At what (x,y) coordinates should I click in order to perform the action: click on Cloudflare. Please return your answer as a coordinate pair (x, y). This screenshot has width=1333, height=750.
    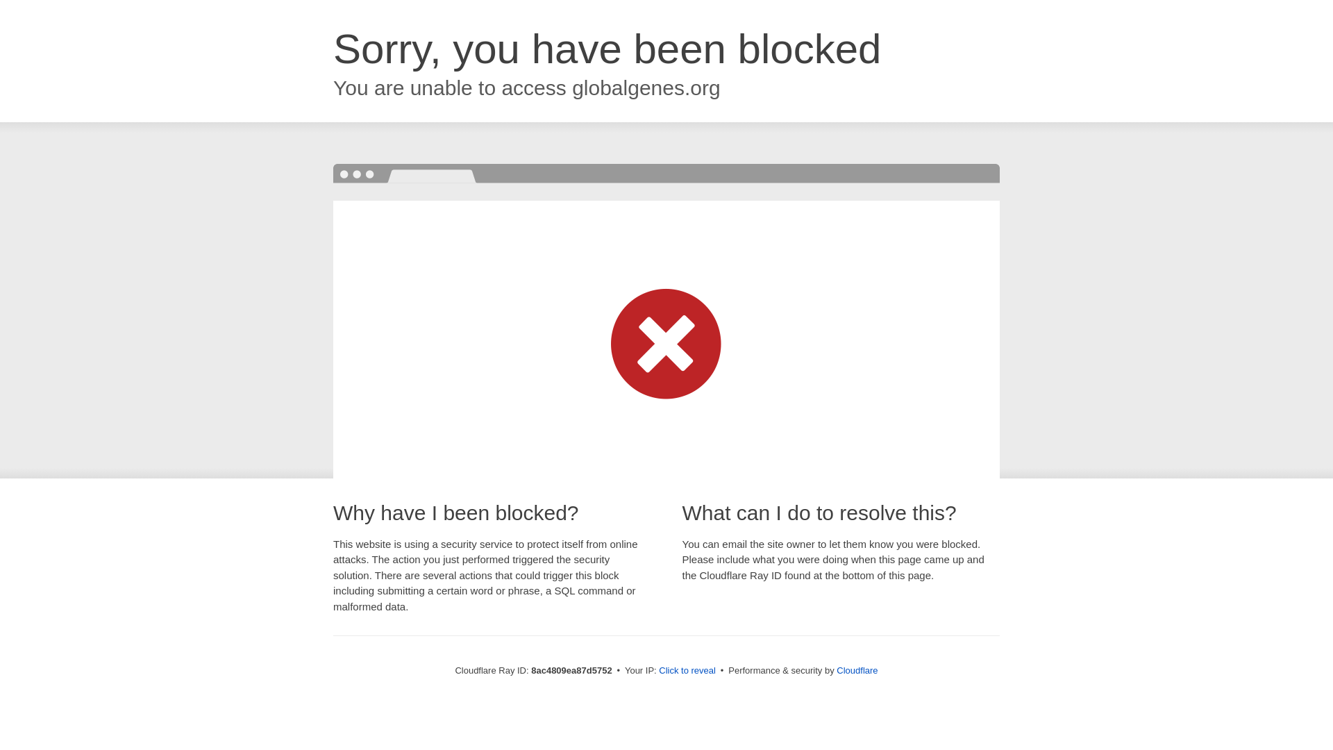
    Looking at the image, I should click on (857, 670).